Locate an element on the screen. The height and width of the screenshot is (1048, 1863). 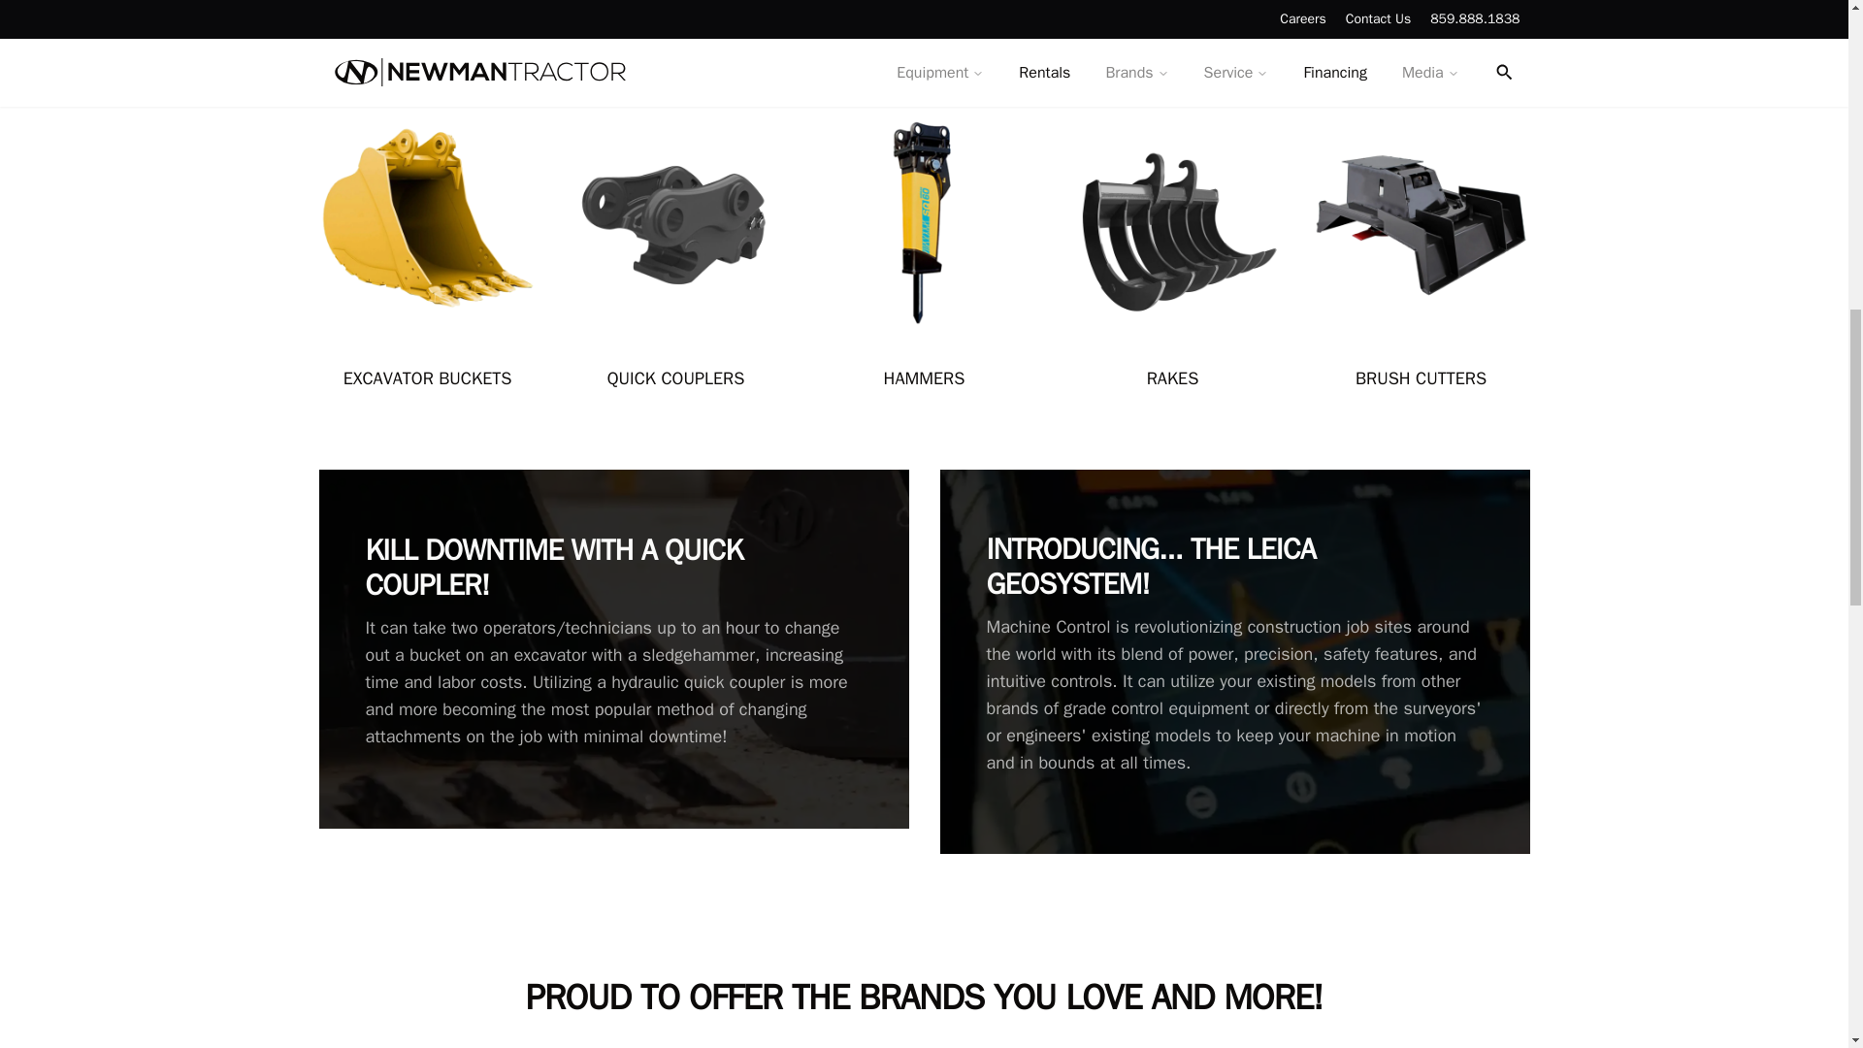
Excavator Coupler is located at coordinates (675, 377).